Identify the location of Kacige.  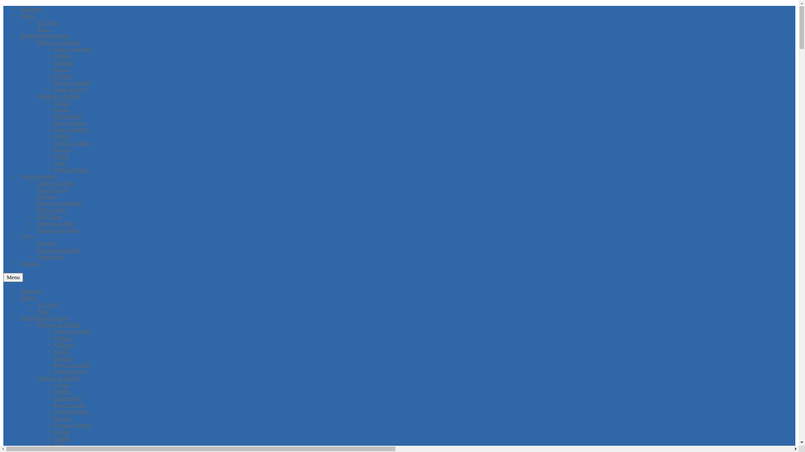
(62, 432).